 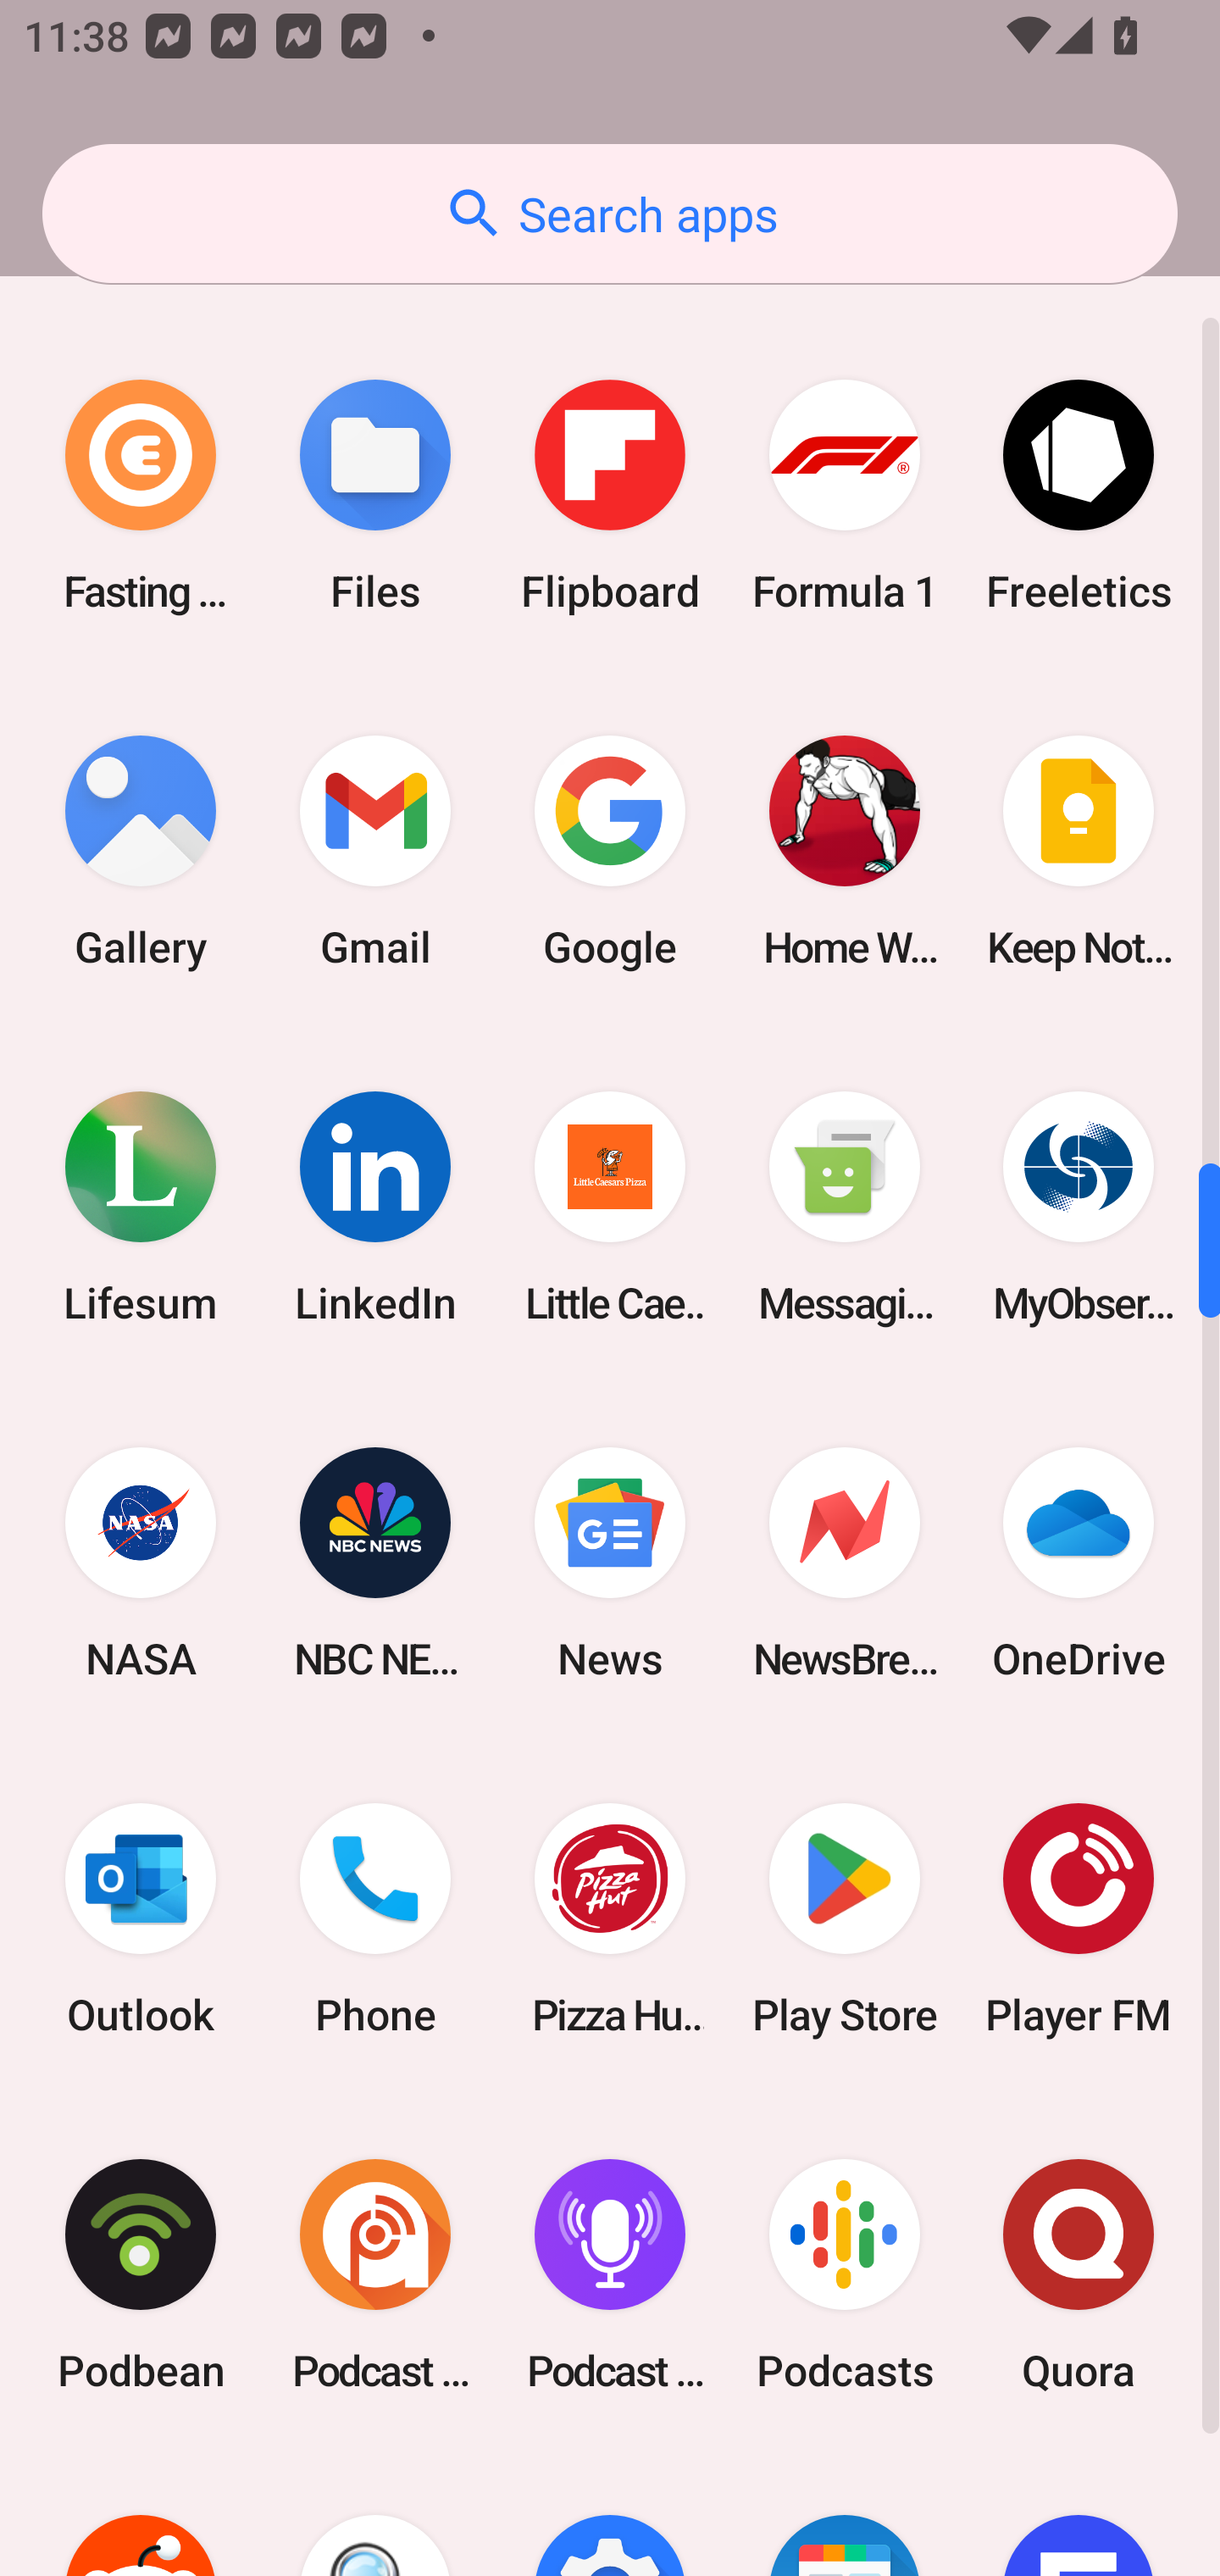 I want to click on   Search apps, so click(x=610, y=214).